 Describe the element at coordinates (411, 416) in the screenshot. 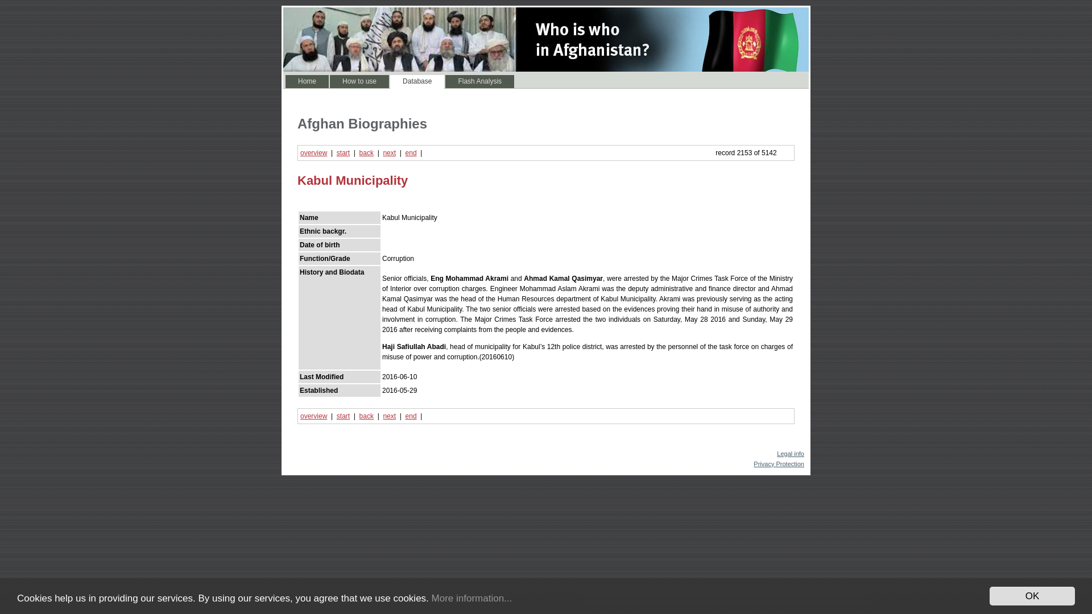

I see `end` at that location.